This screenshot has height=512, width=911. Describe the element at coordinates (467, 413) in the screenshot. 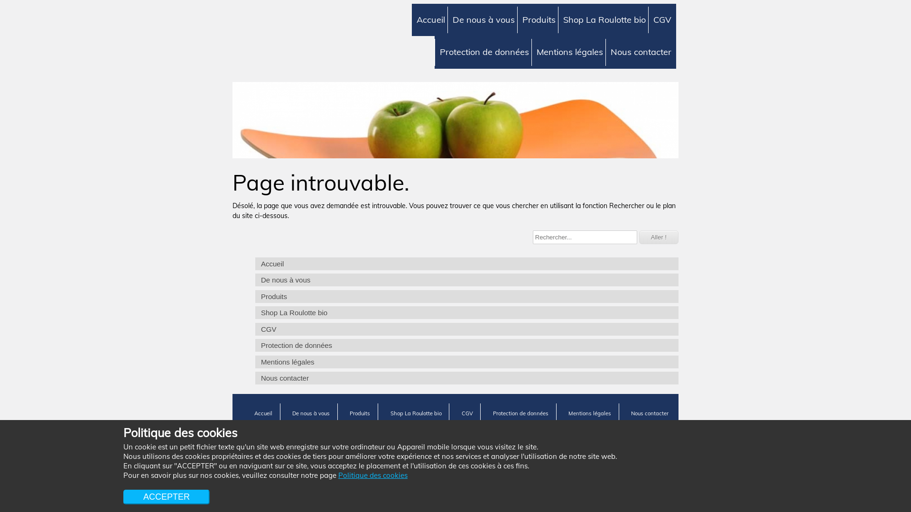

I see `CGV` at that location.